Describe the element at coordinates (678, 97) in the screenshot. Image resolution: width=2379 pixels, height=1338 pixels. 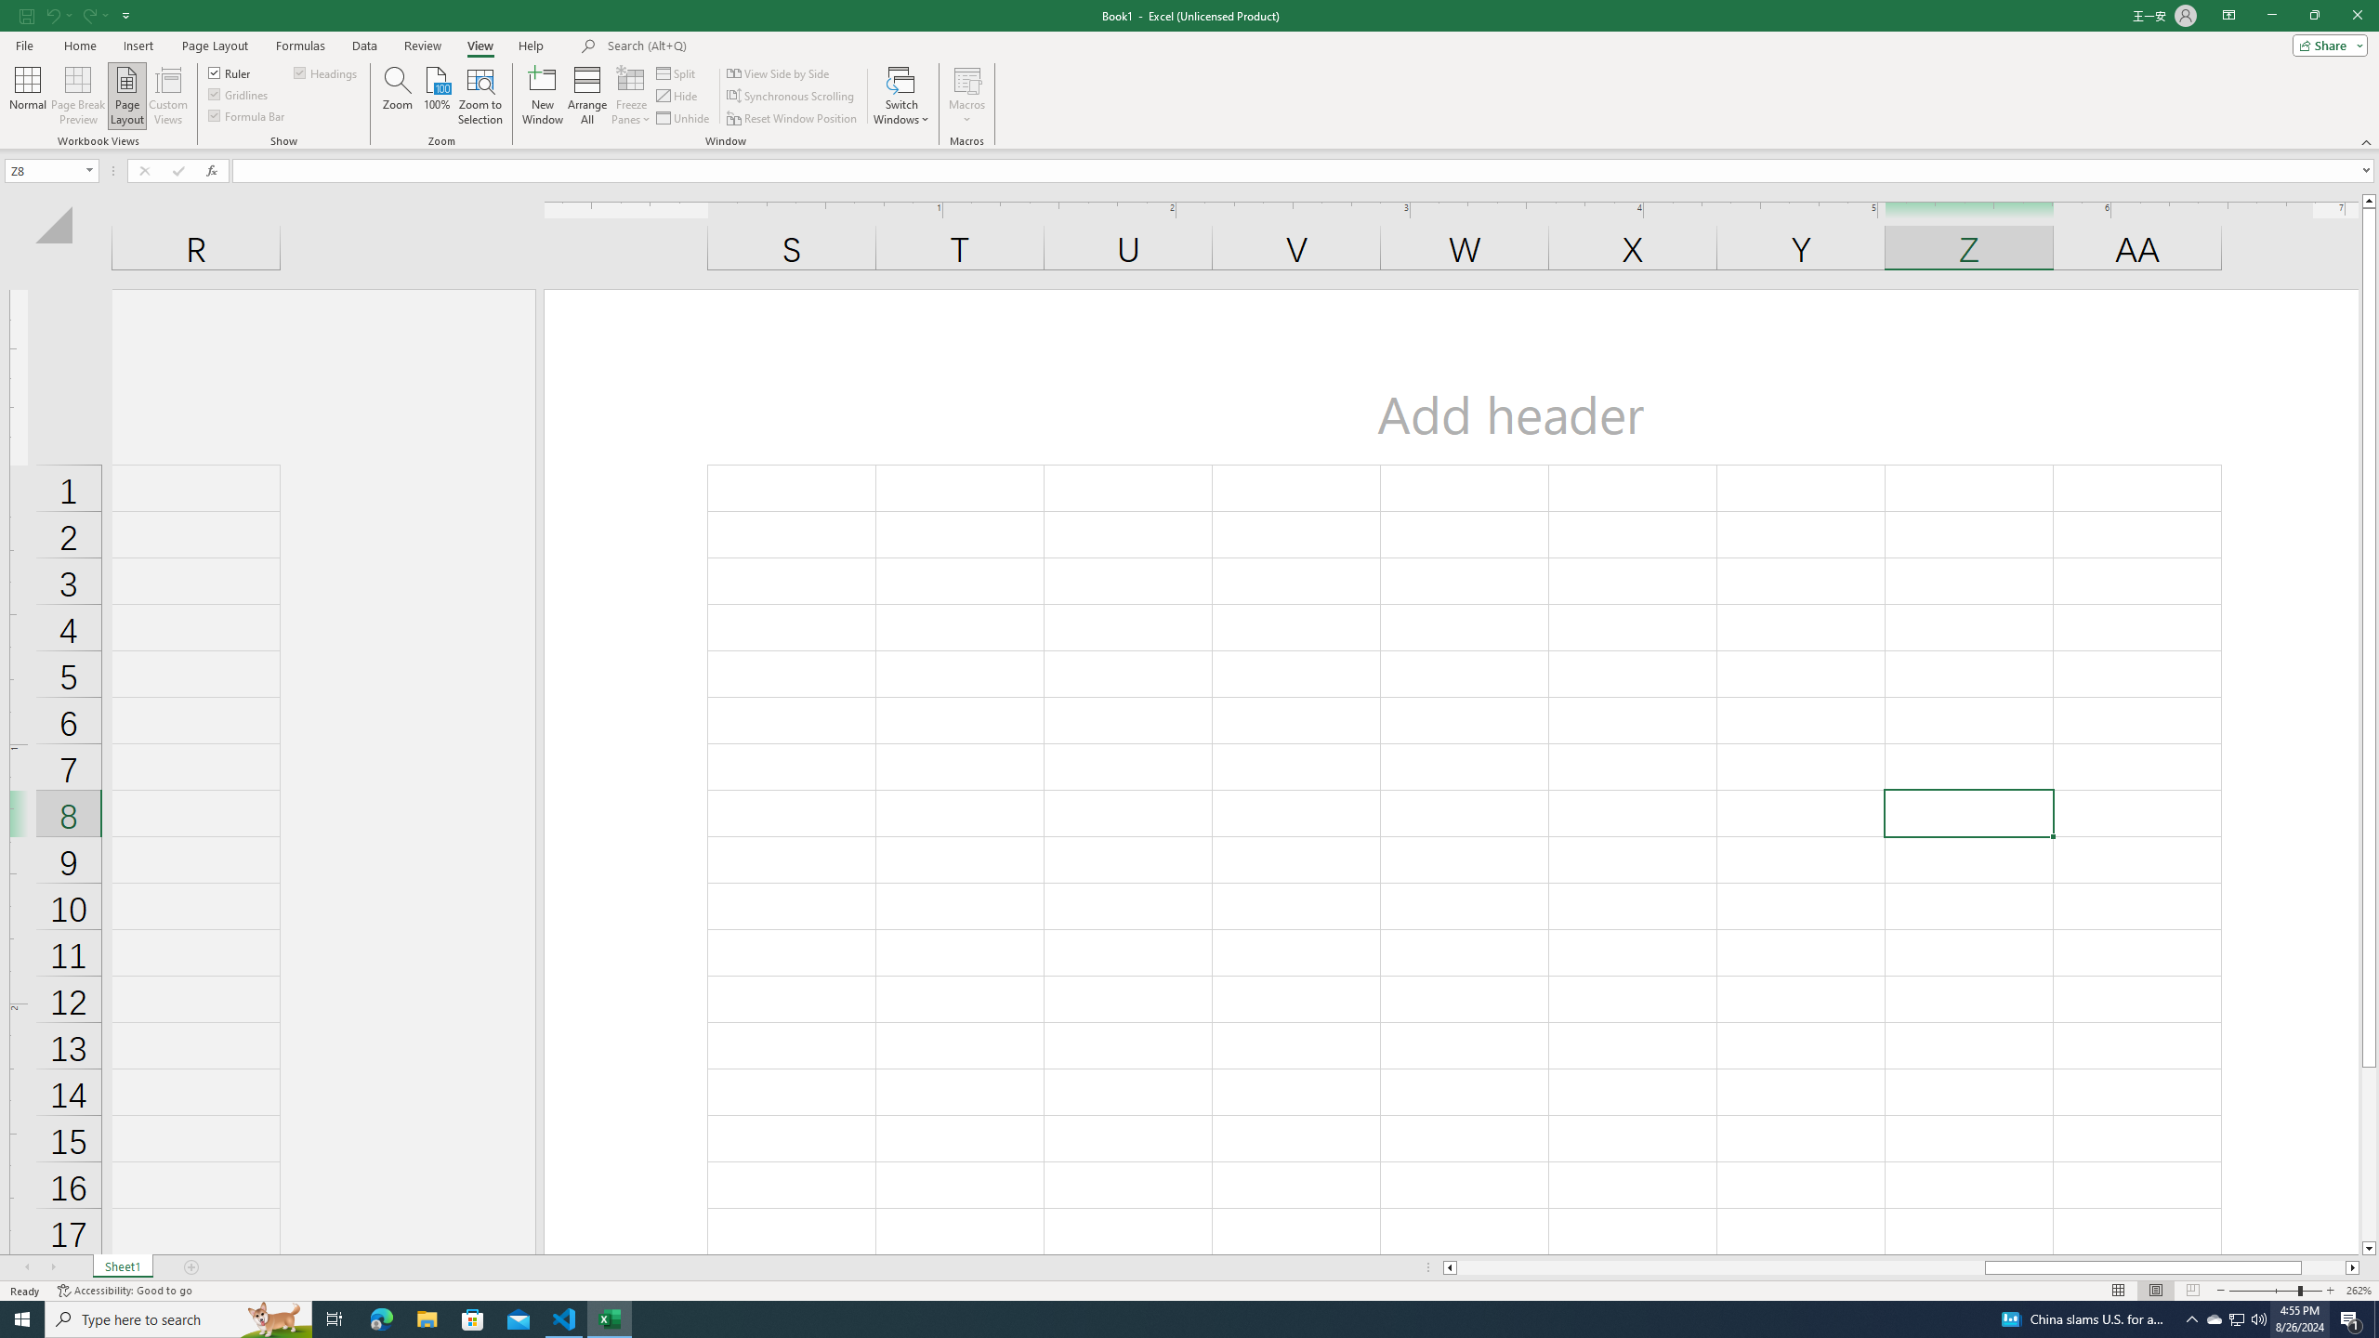
I see `Hide` at that location.